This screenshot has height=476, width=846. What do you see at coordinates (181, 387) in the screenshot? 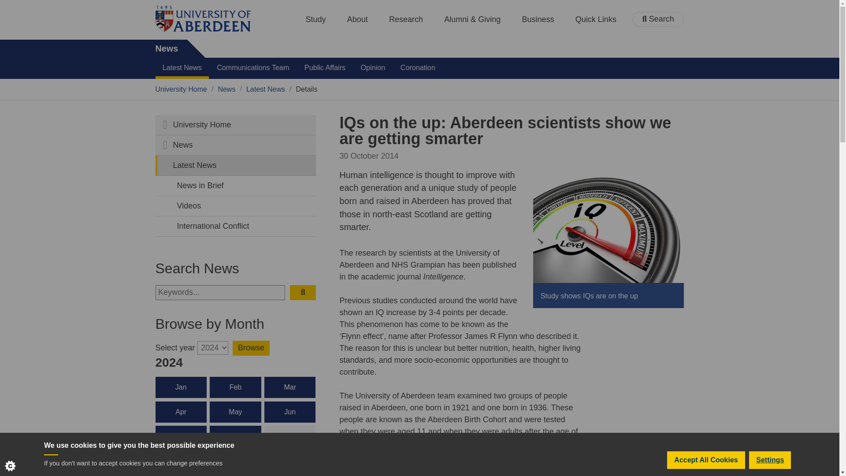
I see `View items for January 2024` at bounding box center [181, 387].